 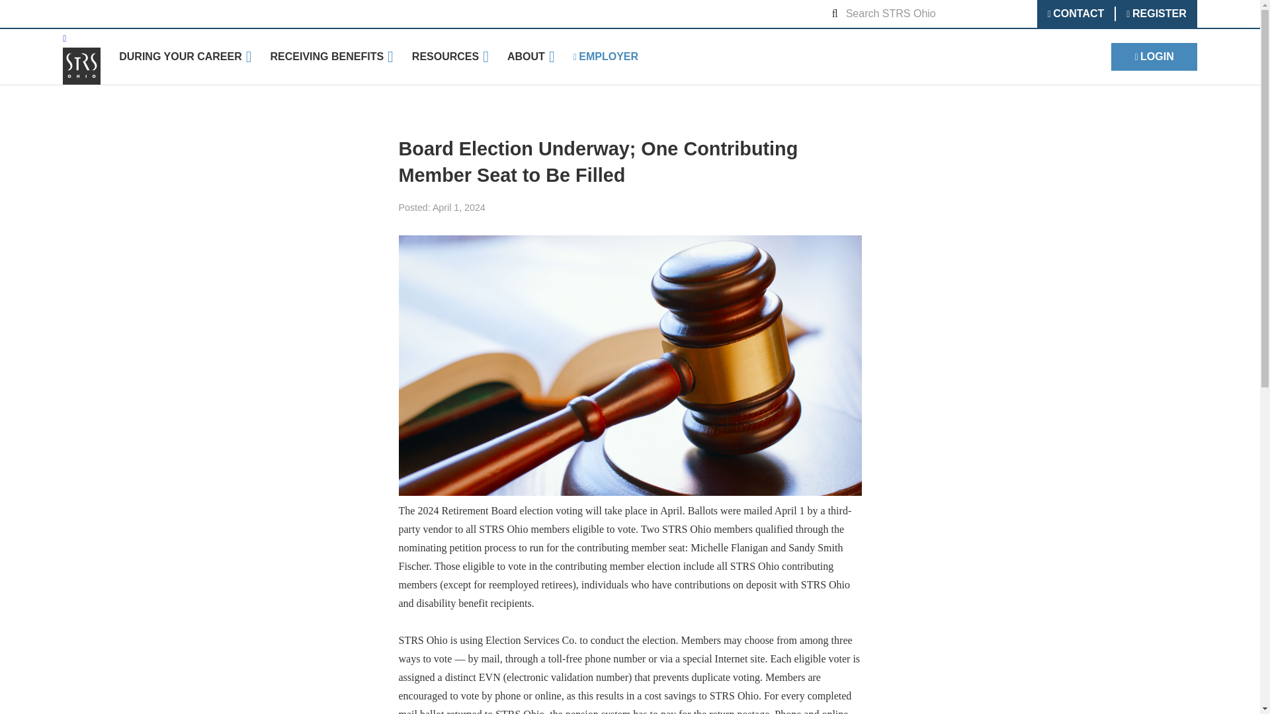 What do you see at coordinates (1076, 13) in the screenshot?
I see `CONTACT` at bounding box center [1076, 13].